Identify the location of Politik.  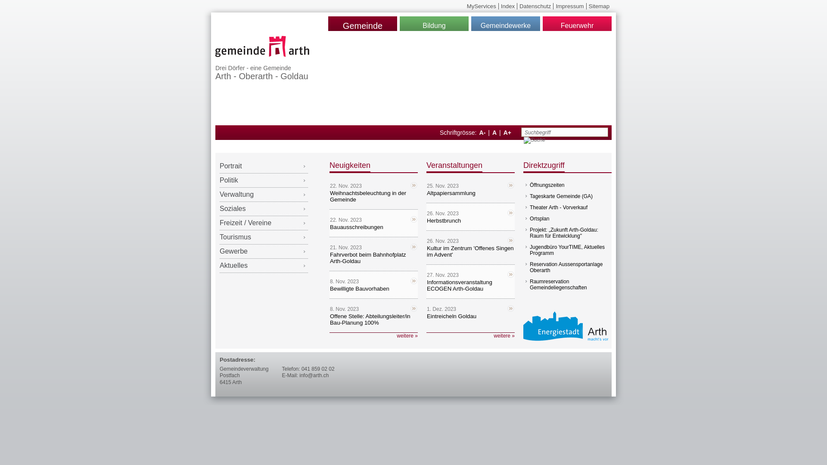
(264, 181).